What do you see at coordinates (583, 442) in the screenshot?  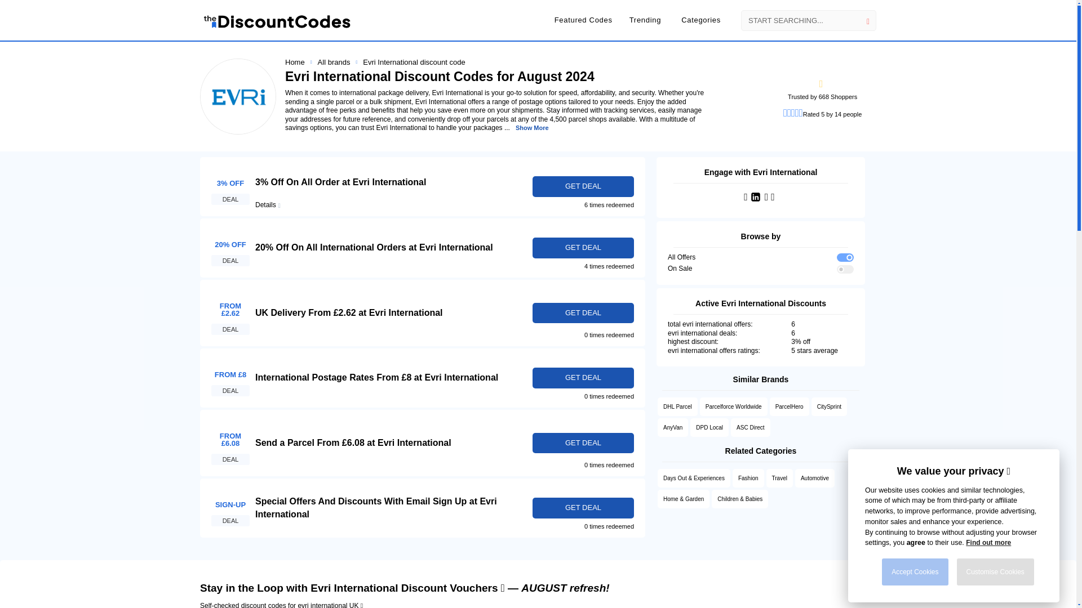 I see `Get Deal` at bounding box center [583, 442].